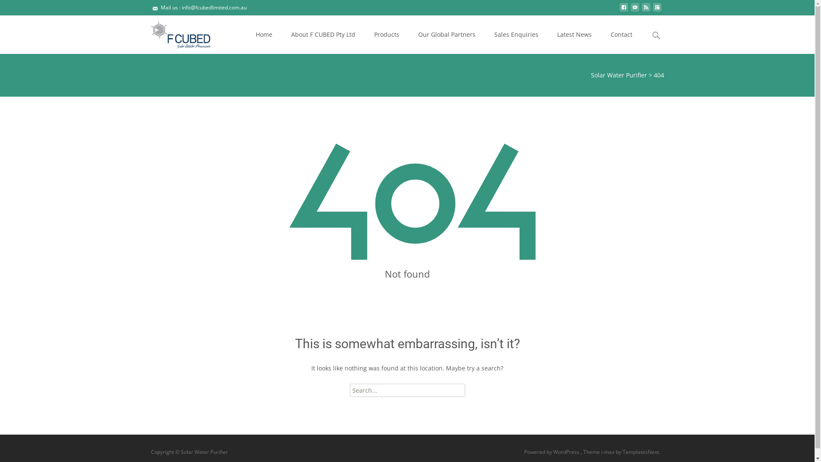  I want to click on Skip to content, so click(246, 15).